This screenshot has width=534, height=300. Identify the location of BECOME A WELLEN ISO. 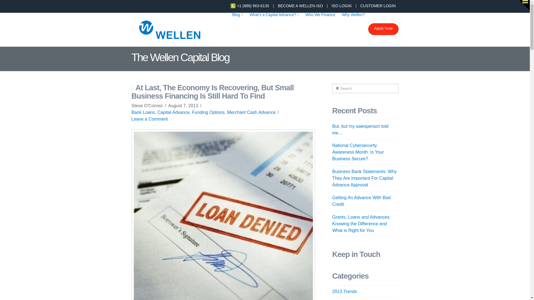
(300, 6).